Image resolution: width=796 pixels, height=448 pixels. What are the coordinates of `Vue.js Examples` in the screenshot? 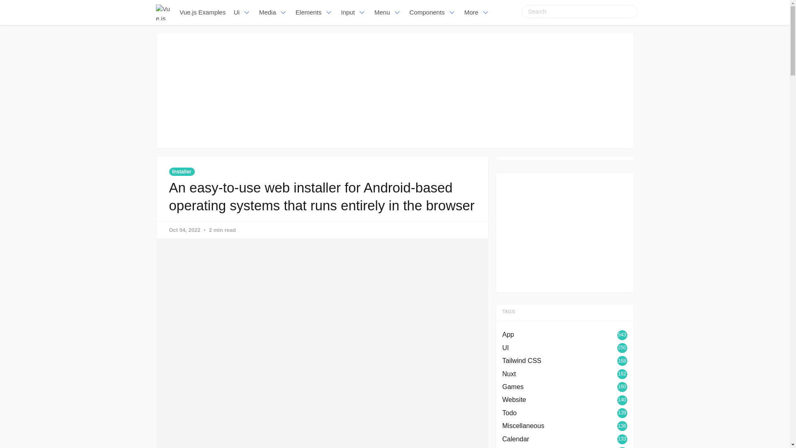 It's located at (203, 12).